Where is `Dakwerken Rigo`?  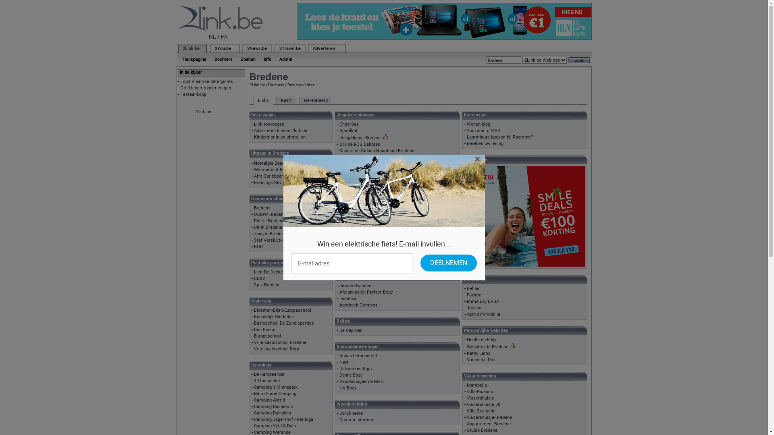 Dakwerken Rigo is located at coordinates (356, 369).